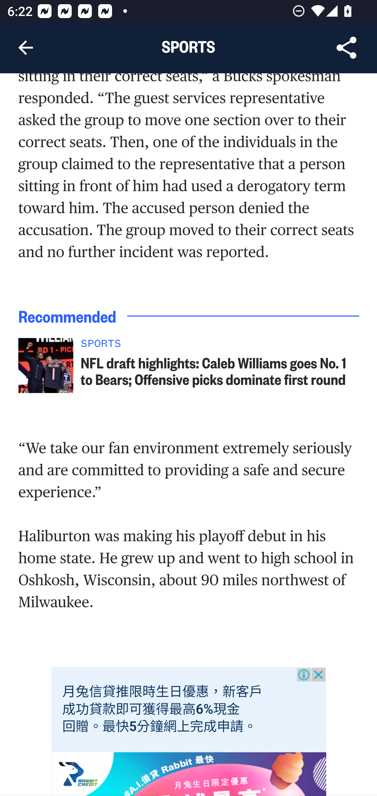 The height and width of the screenshot is (796, 377). What do you see at coordinates (220, 346) in the screenshot?
I see `SPORTS` at bounding box center [220, 346].